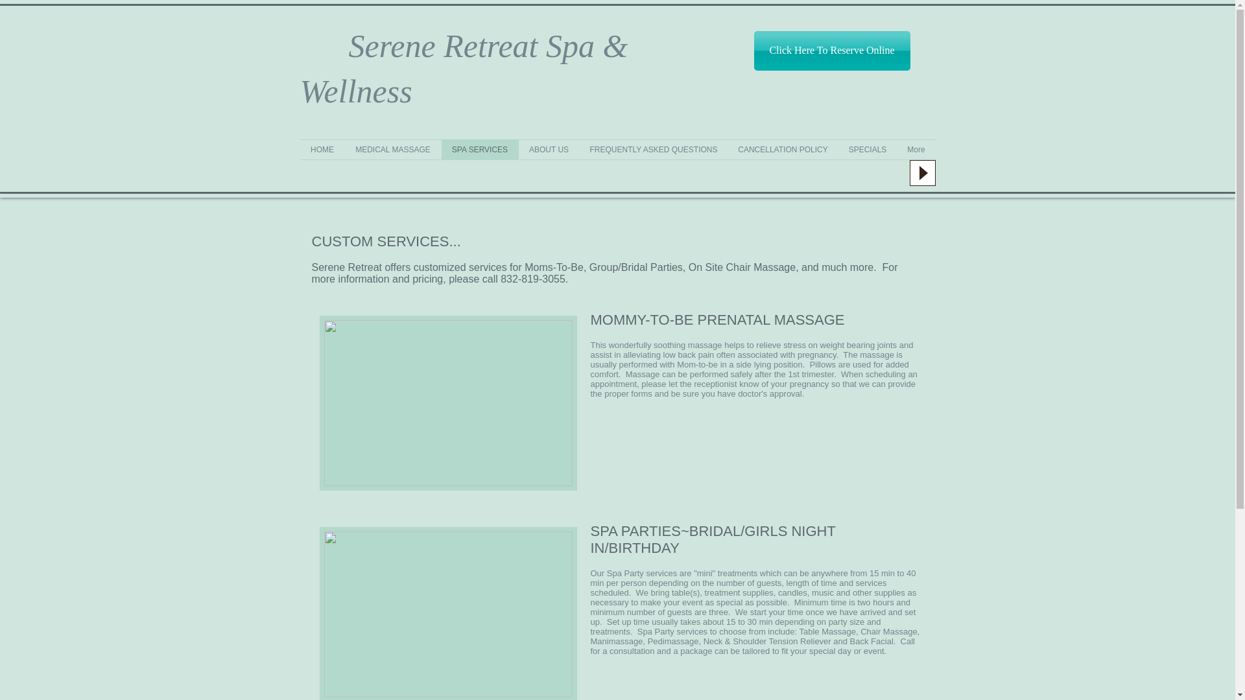 This screenshot has height=700, width=1245. What do you see at coordinates (831, 51) in the screenshot?
I see `Click Here To Reserve Online` at bounding box center [831, 51].